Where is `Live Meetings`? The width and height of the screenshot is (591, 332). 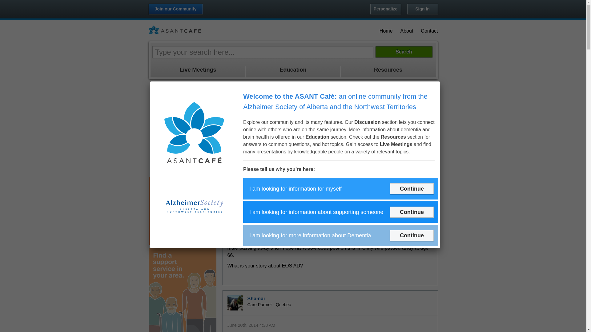 Live Meetings is located at coordinates (198, 69).